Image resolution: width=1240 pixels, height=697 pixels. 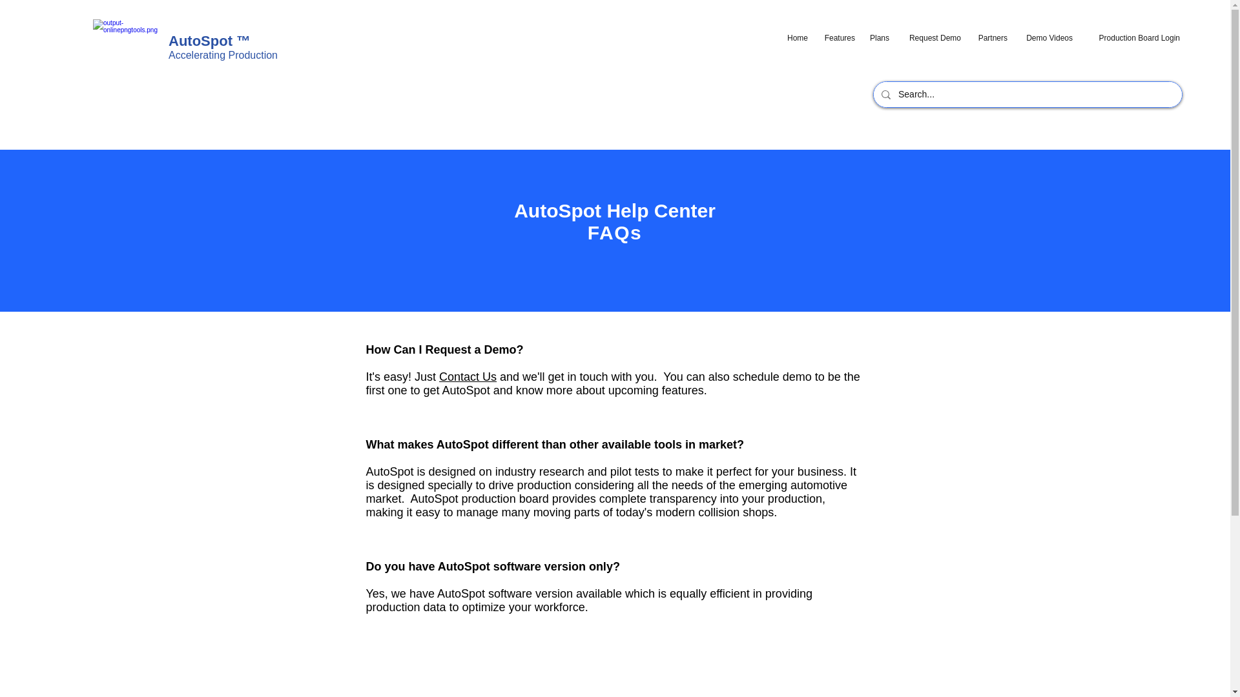 What do you see at coordinates (468, 377) in the screenshot?
I see `Contact Us` at bounding box center [468, 377].